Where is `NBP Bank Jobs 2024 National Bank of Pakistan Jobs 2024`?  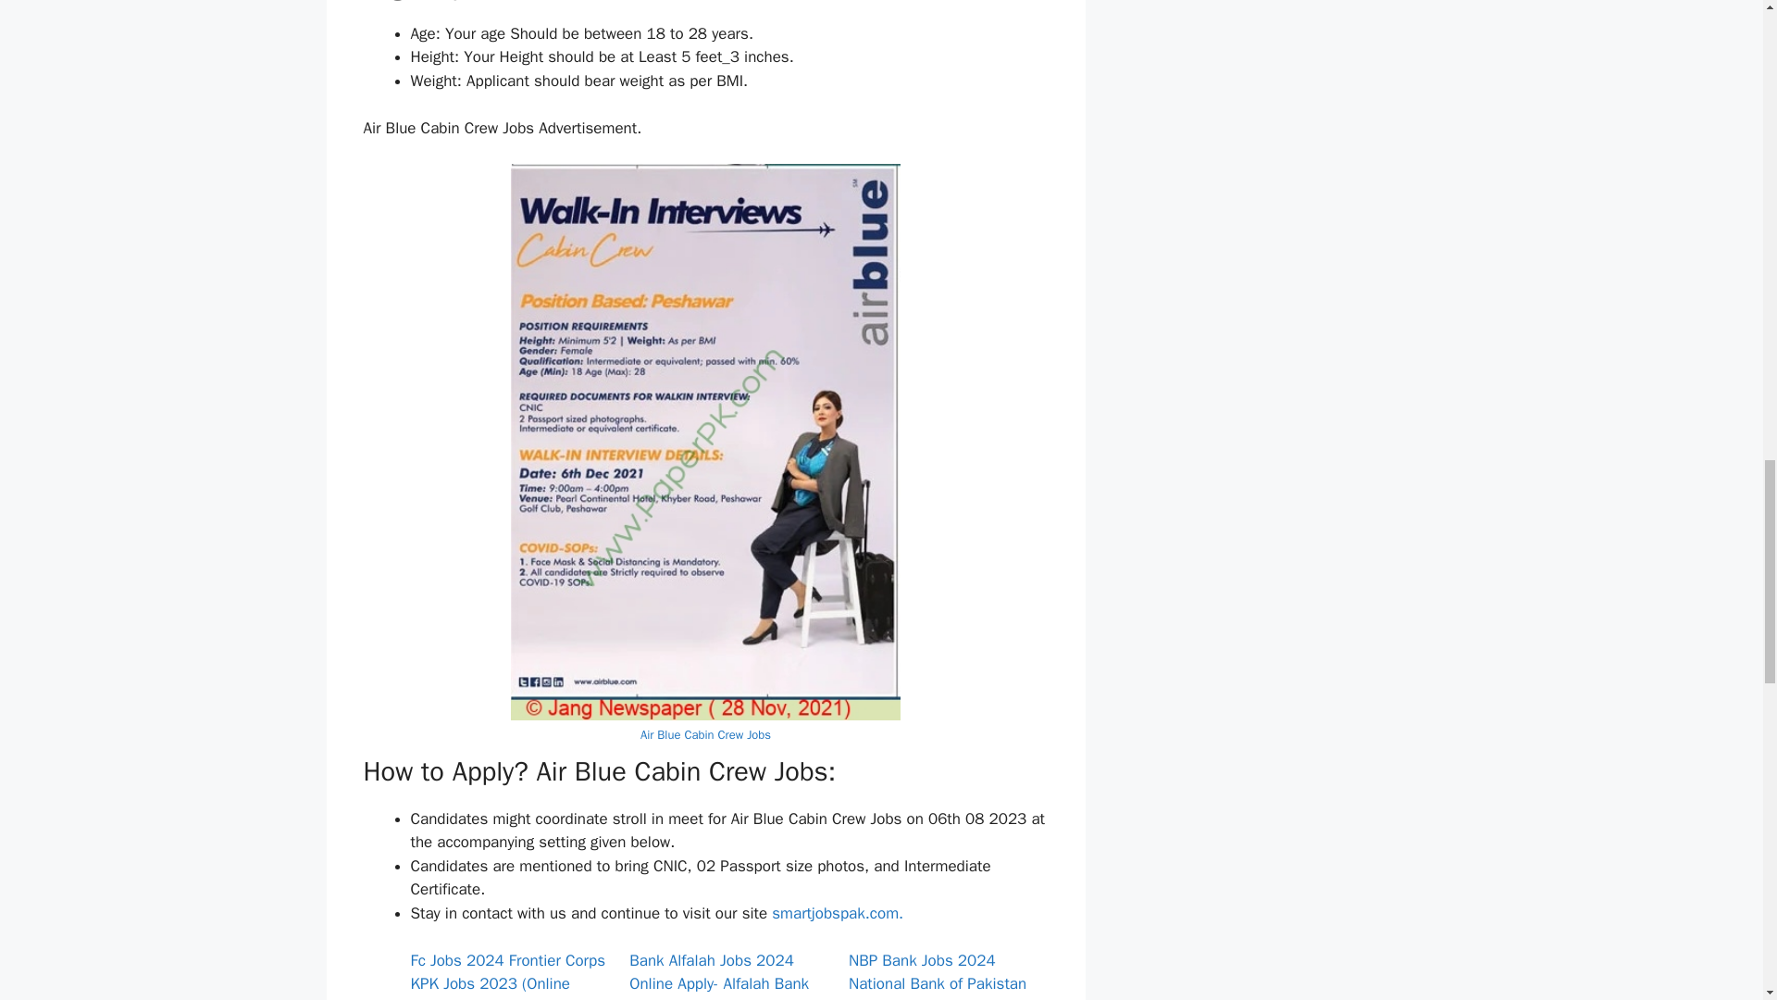 NBP Bank Jobs 2024 National Bank of Pakistan Jobs 2024 is located at coordinates (938, 976).